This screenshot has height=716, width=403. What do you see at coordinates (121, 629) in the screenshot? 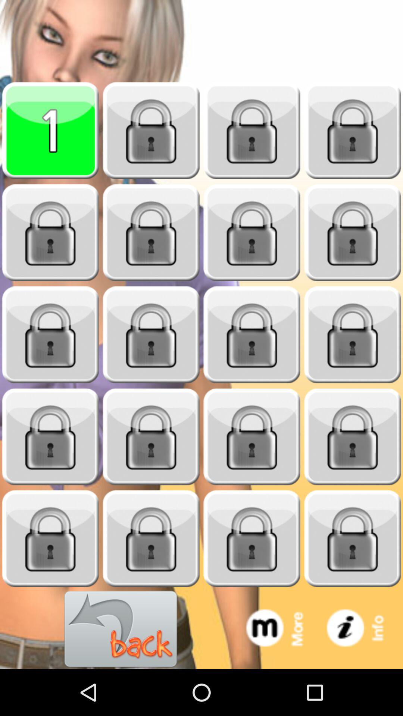
I see `go back` at bounding box center [121, 629].